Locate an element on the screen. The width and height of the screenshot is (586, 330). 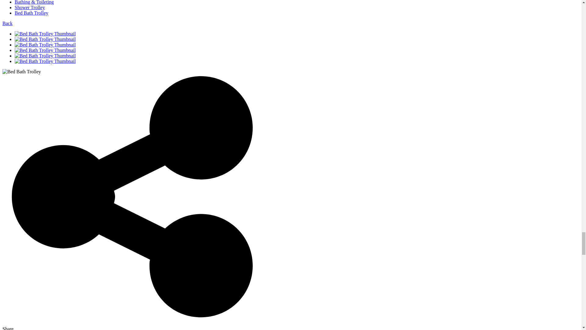
Bed Bath Trolley Thumbnail is located at coordinates (45, 39).